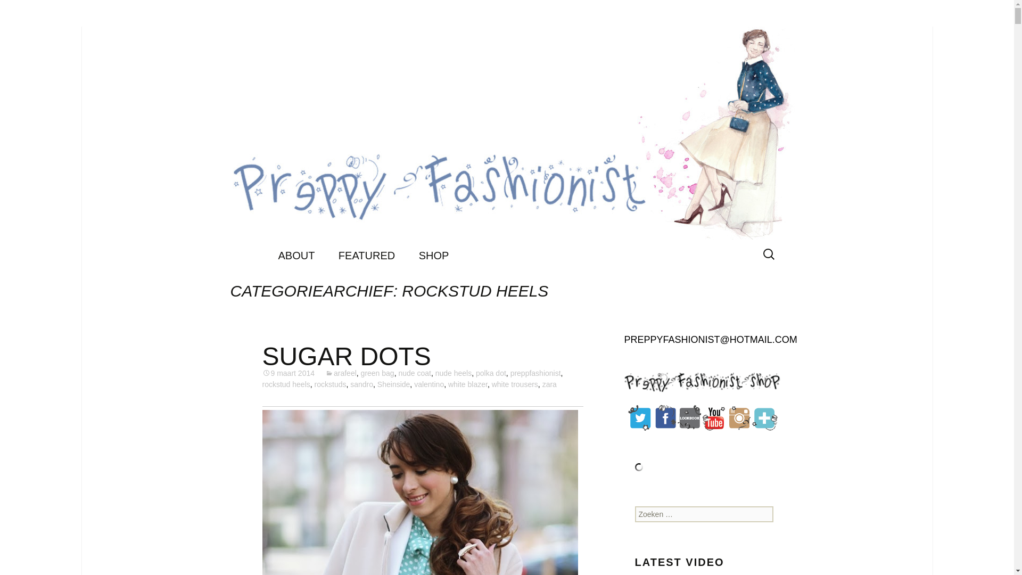 This screenshot has height=575, width=1022. Describe the element at coordinates (665, 418) in the screenshot. I see `Facebook` at that location.